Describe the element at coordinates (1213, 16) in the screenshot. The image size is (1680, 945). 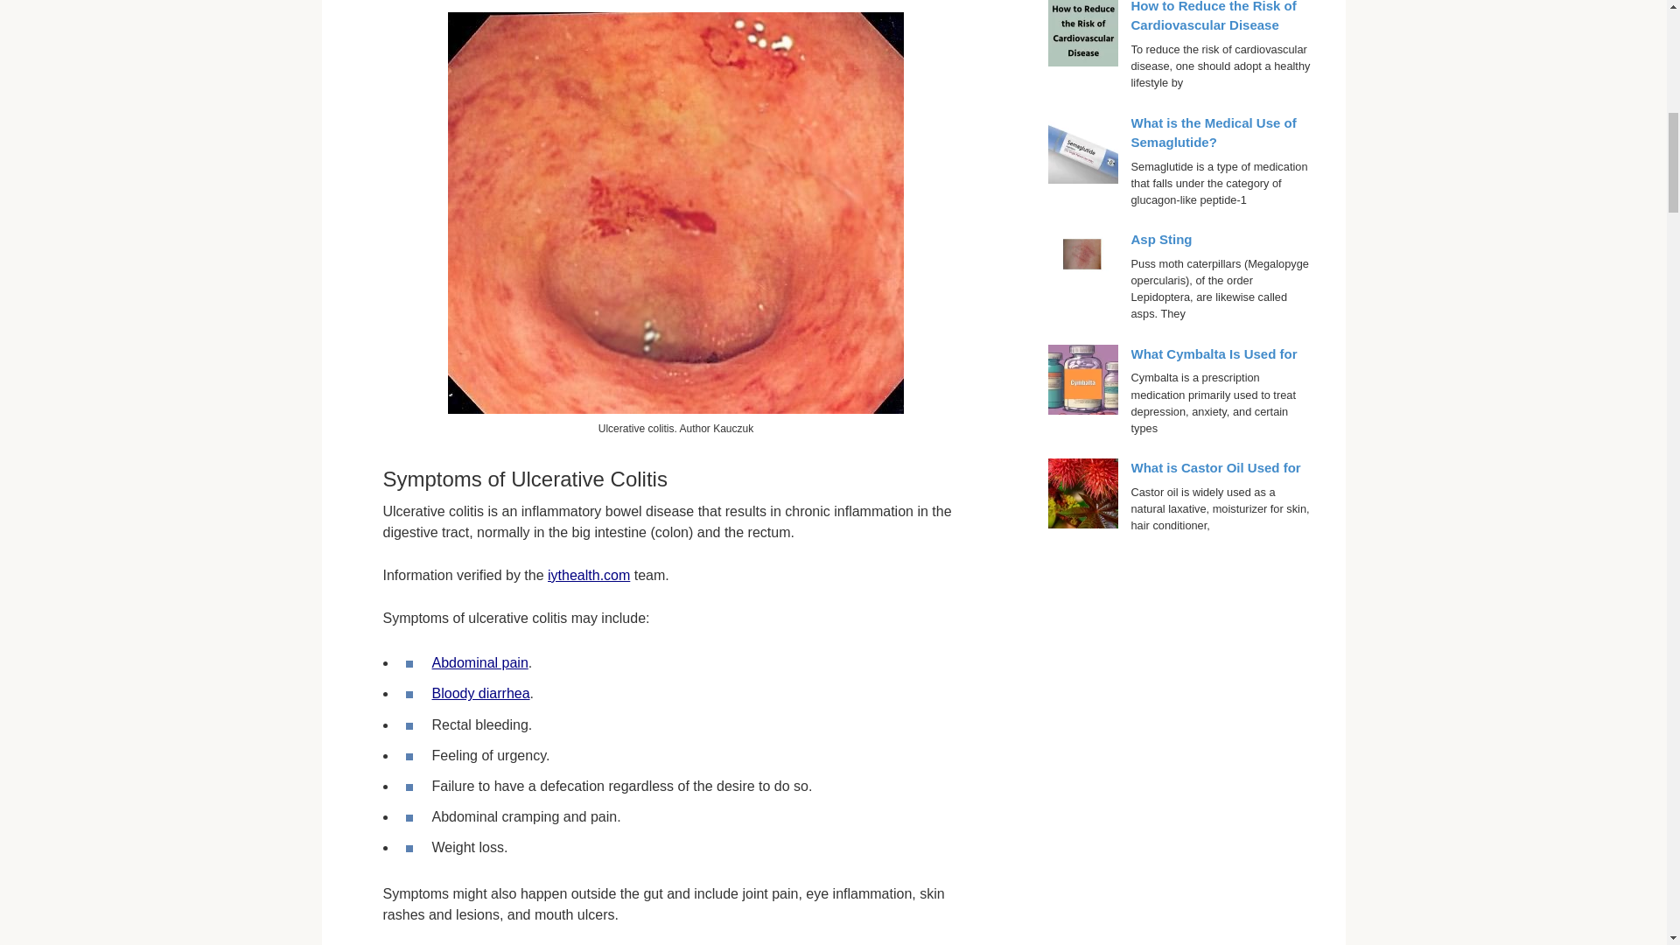
I see `How to Reduce the Risk of Cardiovascular Disease` at that location.